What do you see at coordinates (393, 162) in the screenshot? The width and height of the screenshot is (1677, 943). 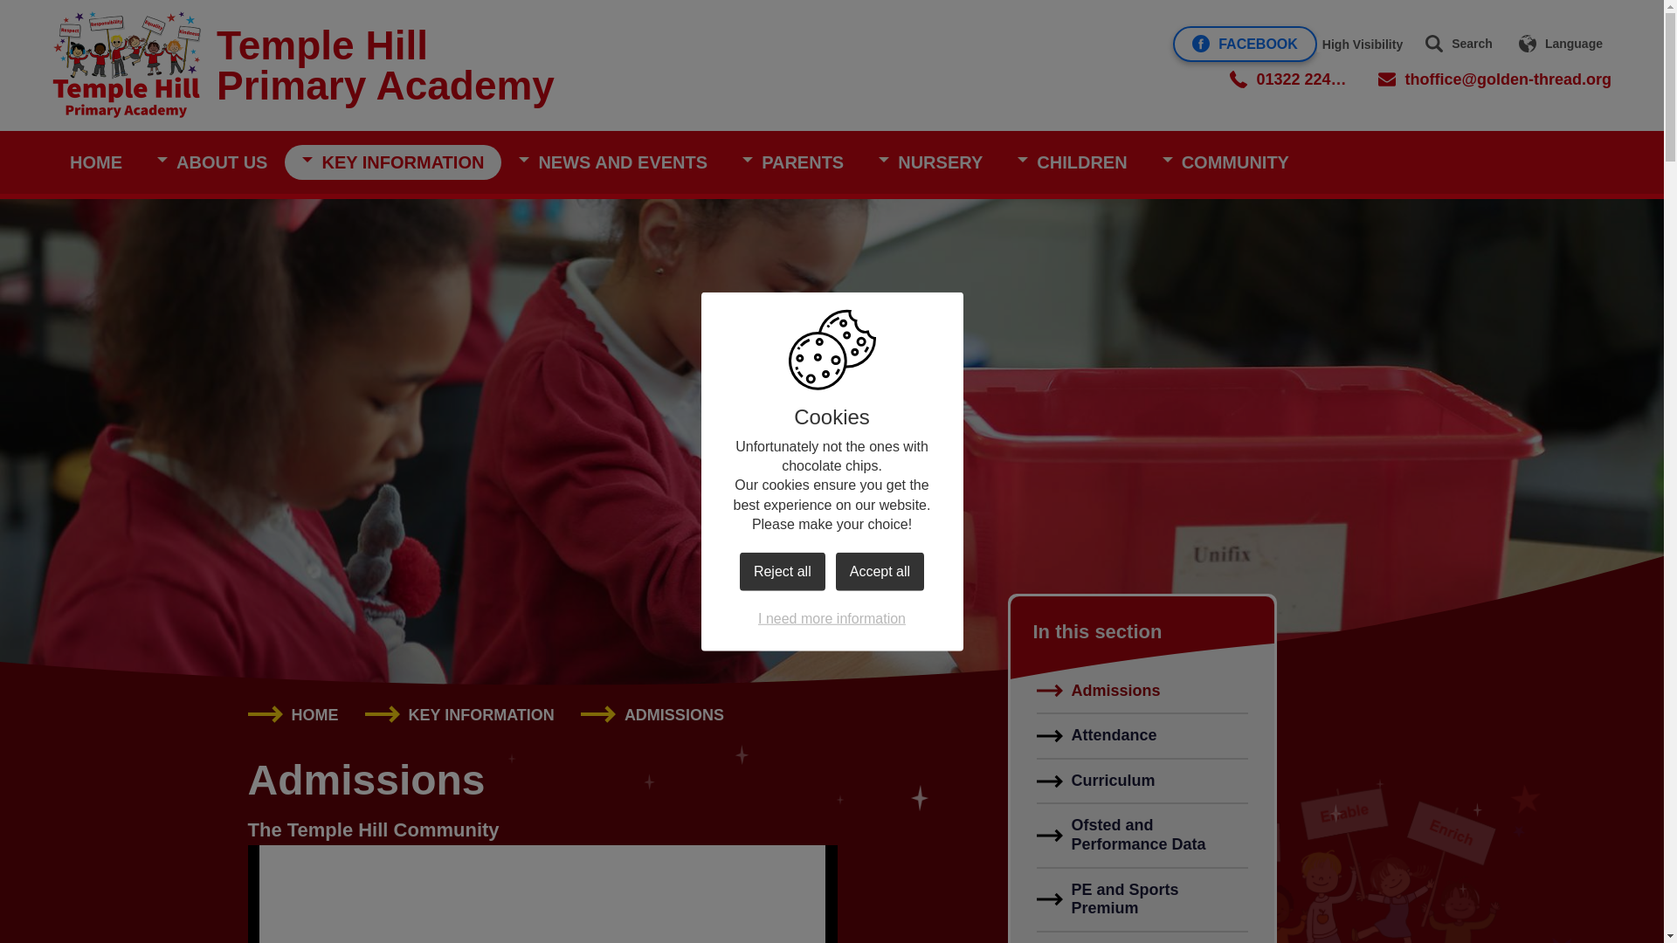 I see `KEY INFORMATION` at bounding box center [393, 162].